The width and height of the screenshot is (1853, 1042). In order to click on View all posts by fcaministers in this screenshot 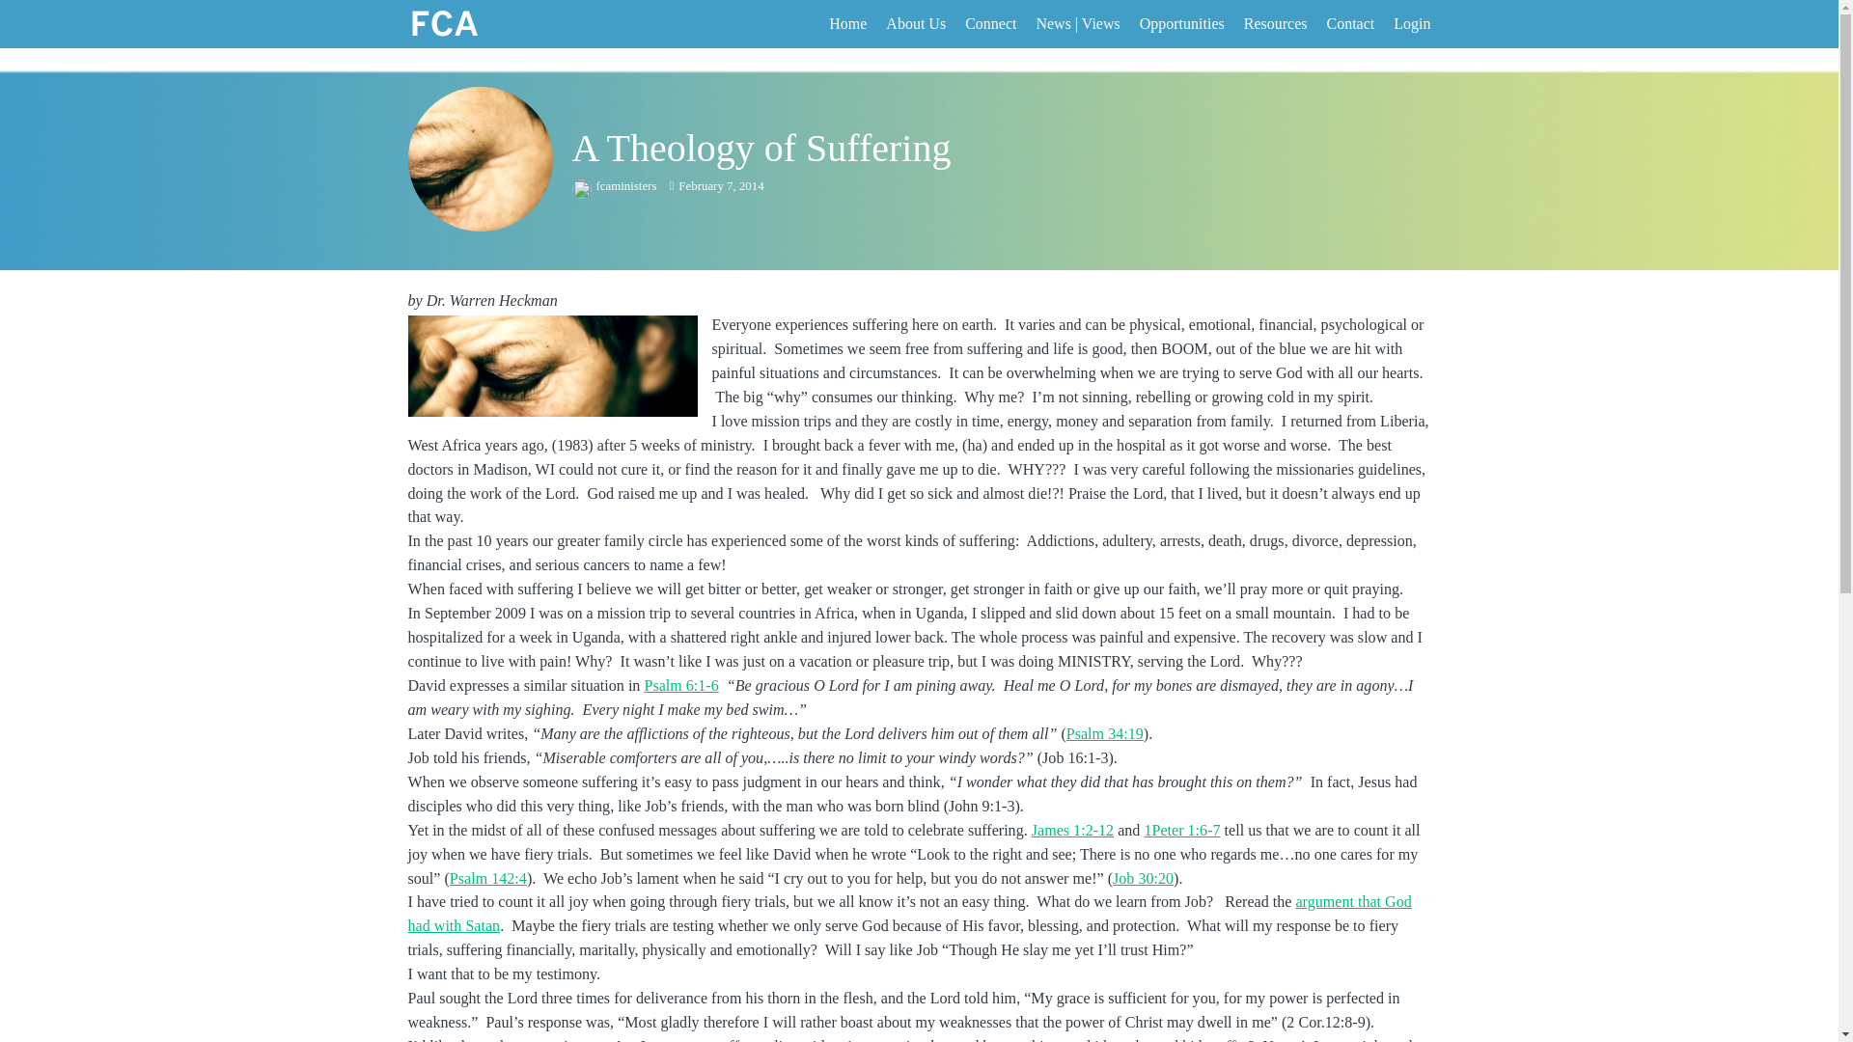, I will do `click(615, 185)`.